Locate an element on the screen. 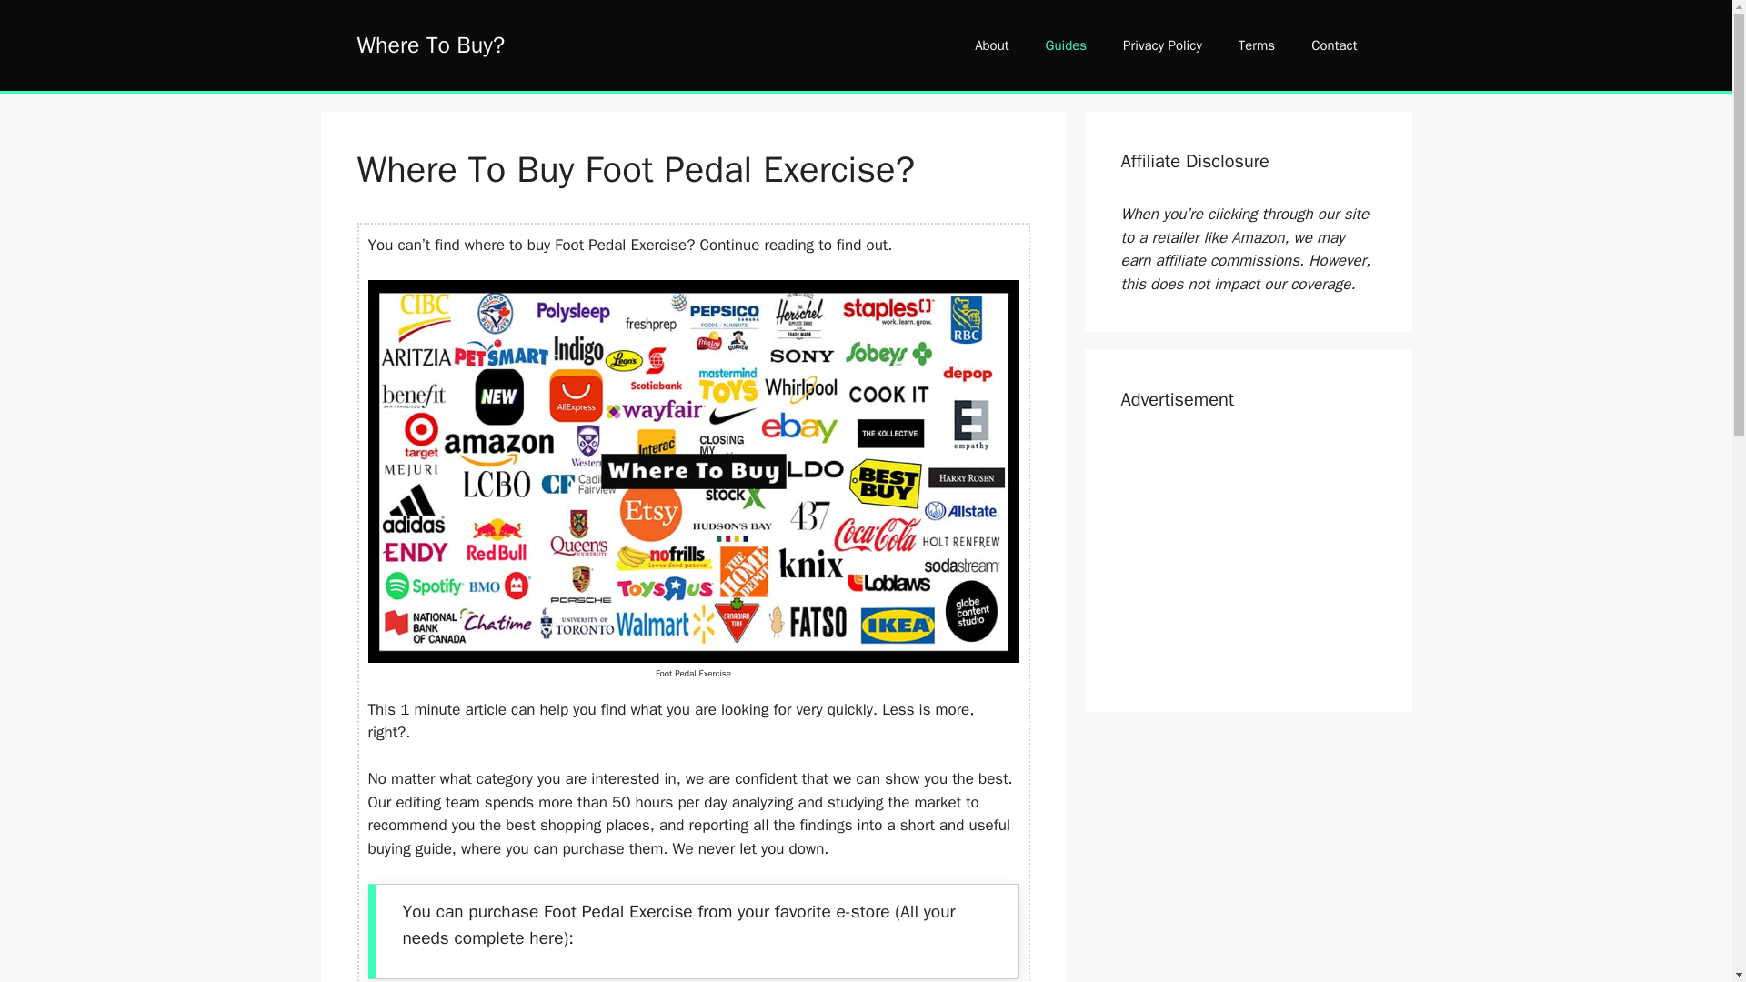  Terms is located at coordinates (1257, 45).